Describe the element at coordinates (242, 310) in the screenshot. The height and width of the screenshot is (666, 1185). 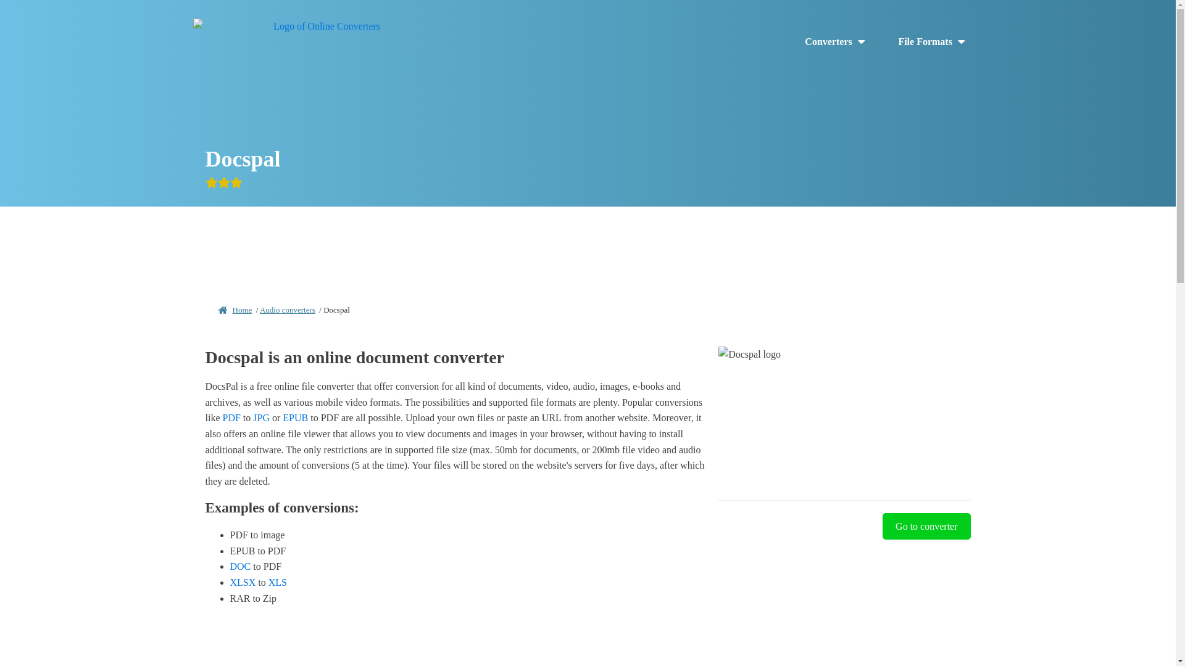
I see `Home` at that location.